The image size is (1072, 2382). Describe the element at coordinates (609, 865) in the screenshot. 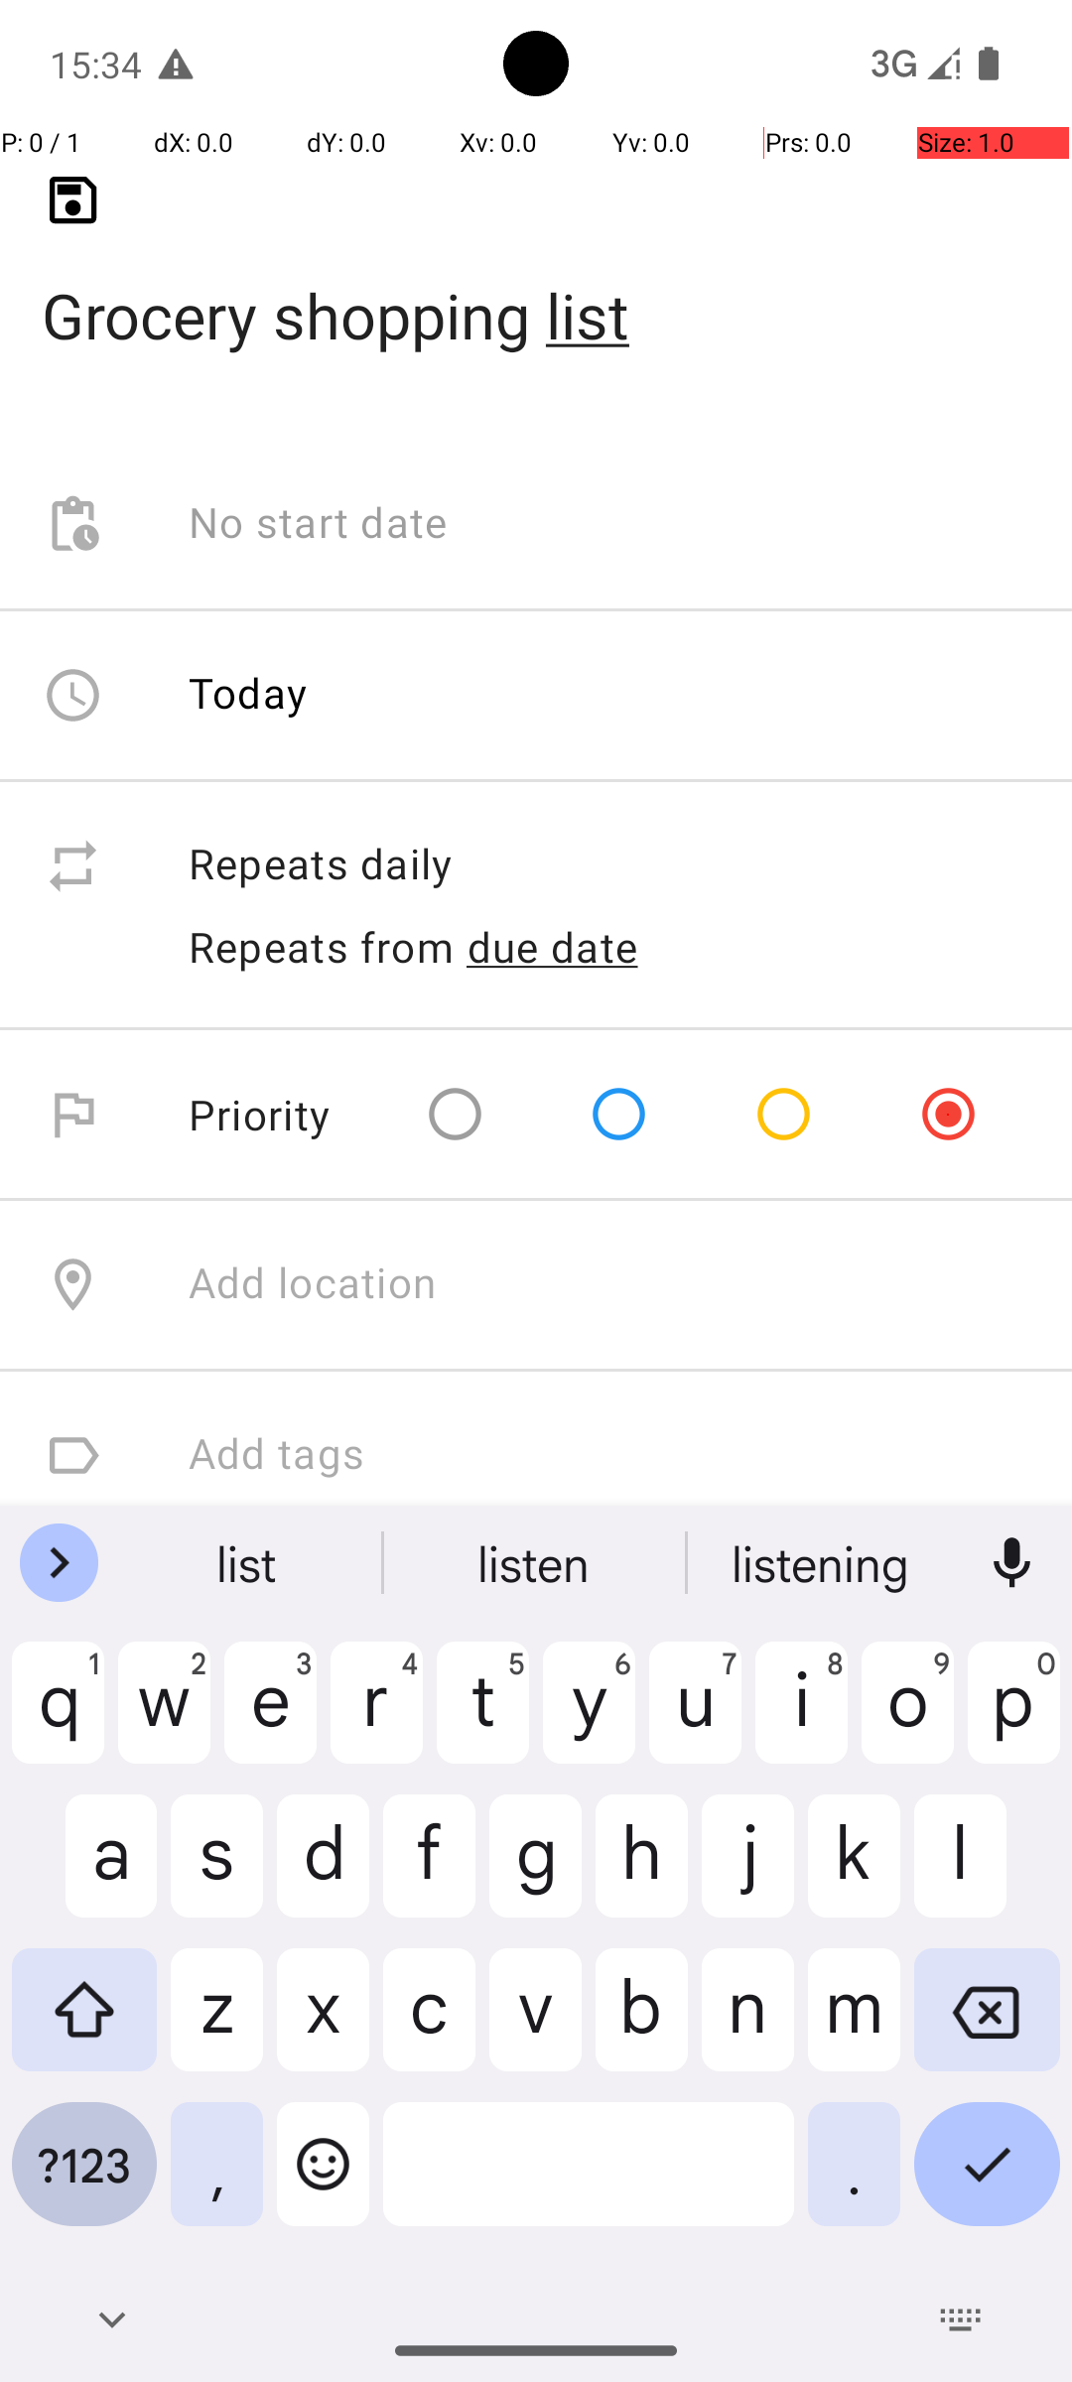

I see `Repeats daily` at that location.